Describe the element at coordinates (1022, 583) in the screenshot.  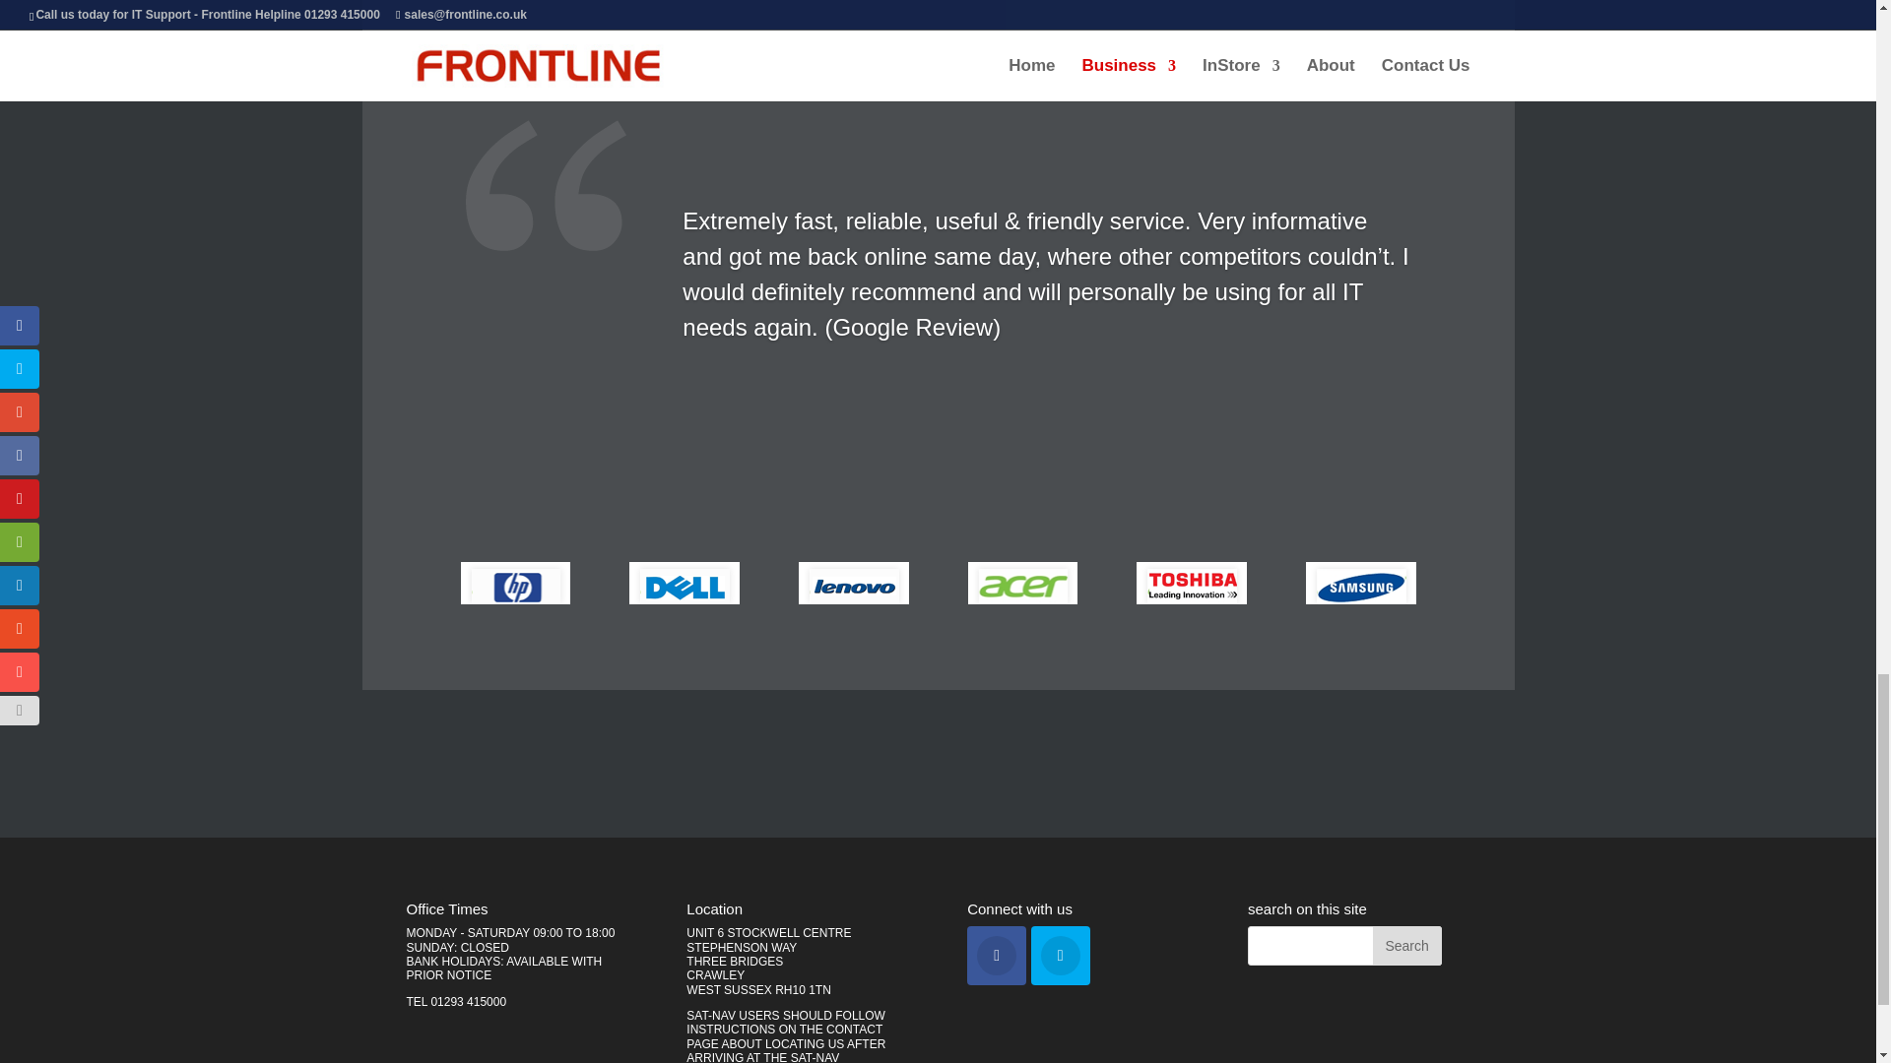
I see `acer` at that location.